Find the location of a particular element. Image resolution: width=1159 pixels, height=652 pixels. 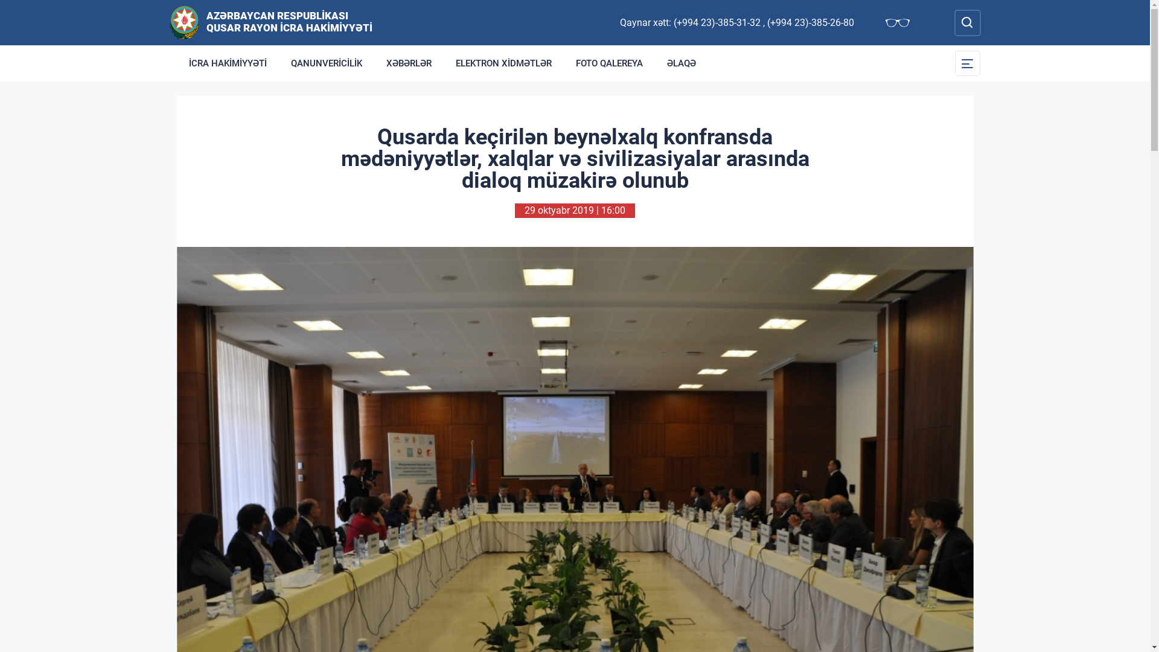

QANUNVERICILIK is located at coordinates (327, 63).